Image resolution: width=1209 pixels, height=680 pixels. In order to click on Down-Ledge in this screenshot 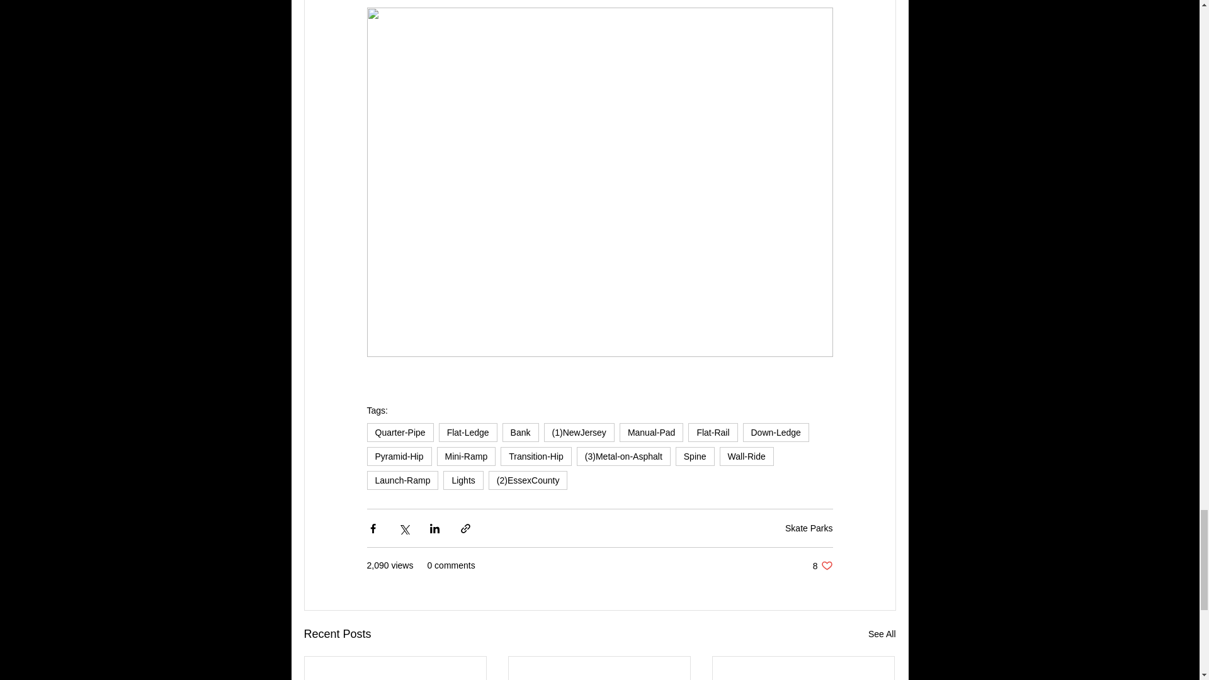, I will do `click(776, 432)`.